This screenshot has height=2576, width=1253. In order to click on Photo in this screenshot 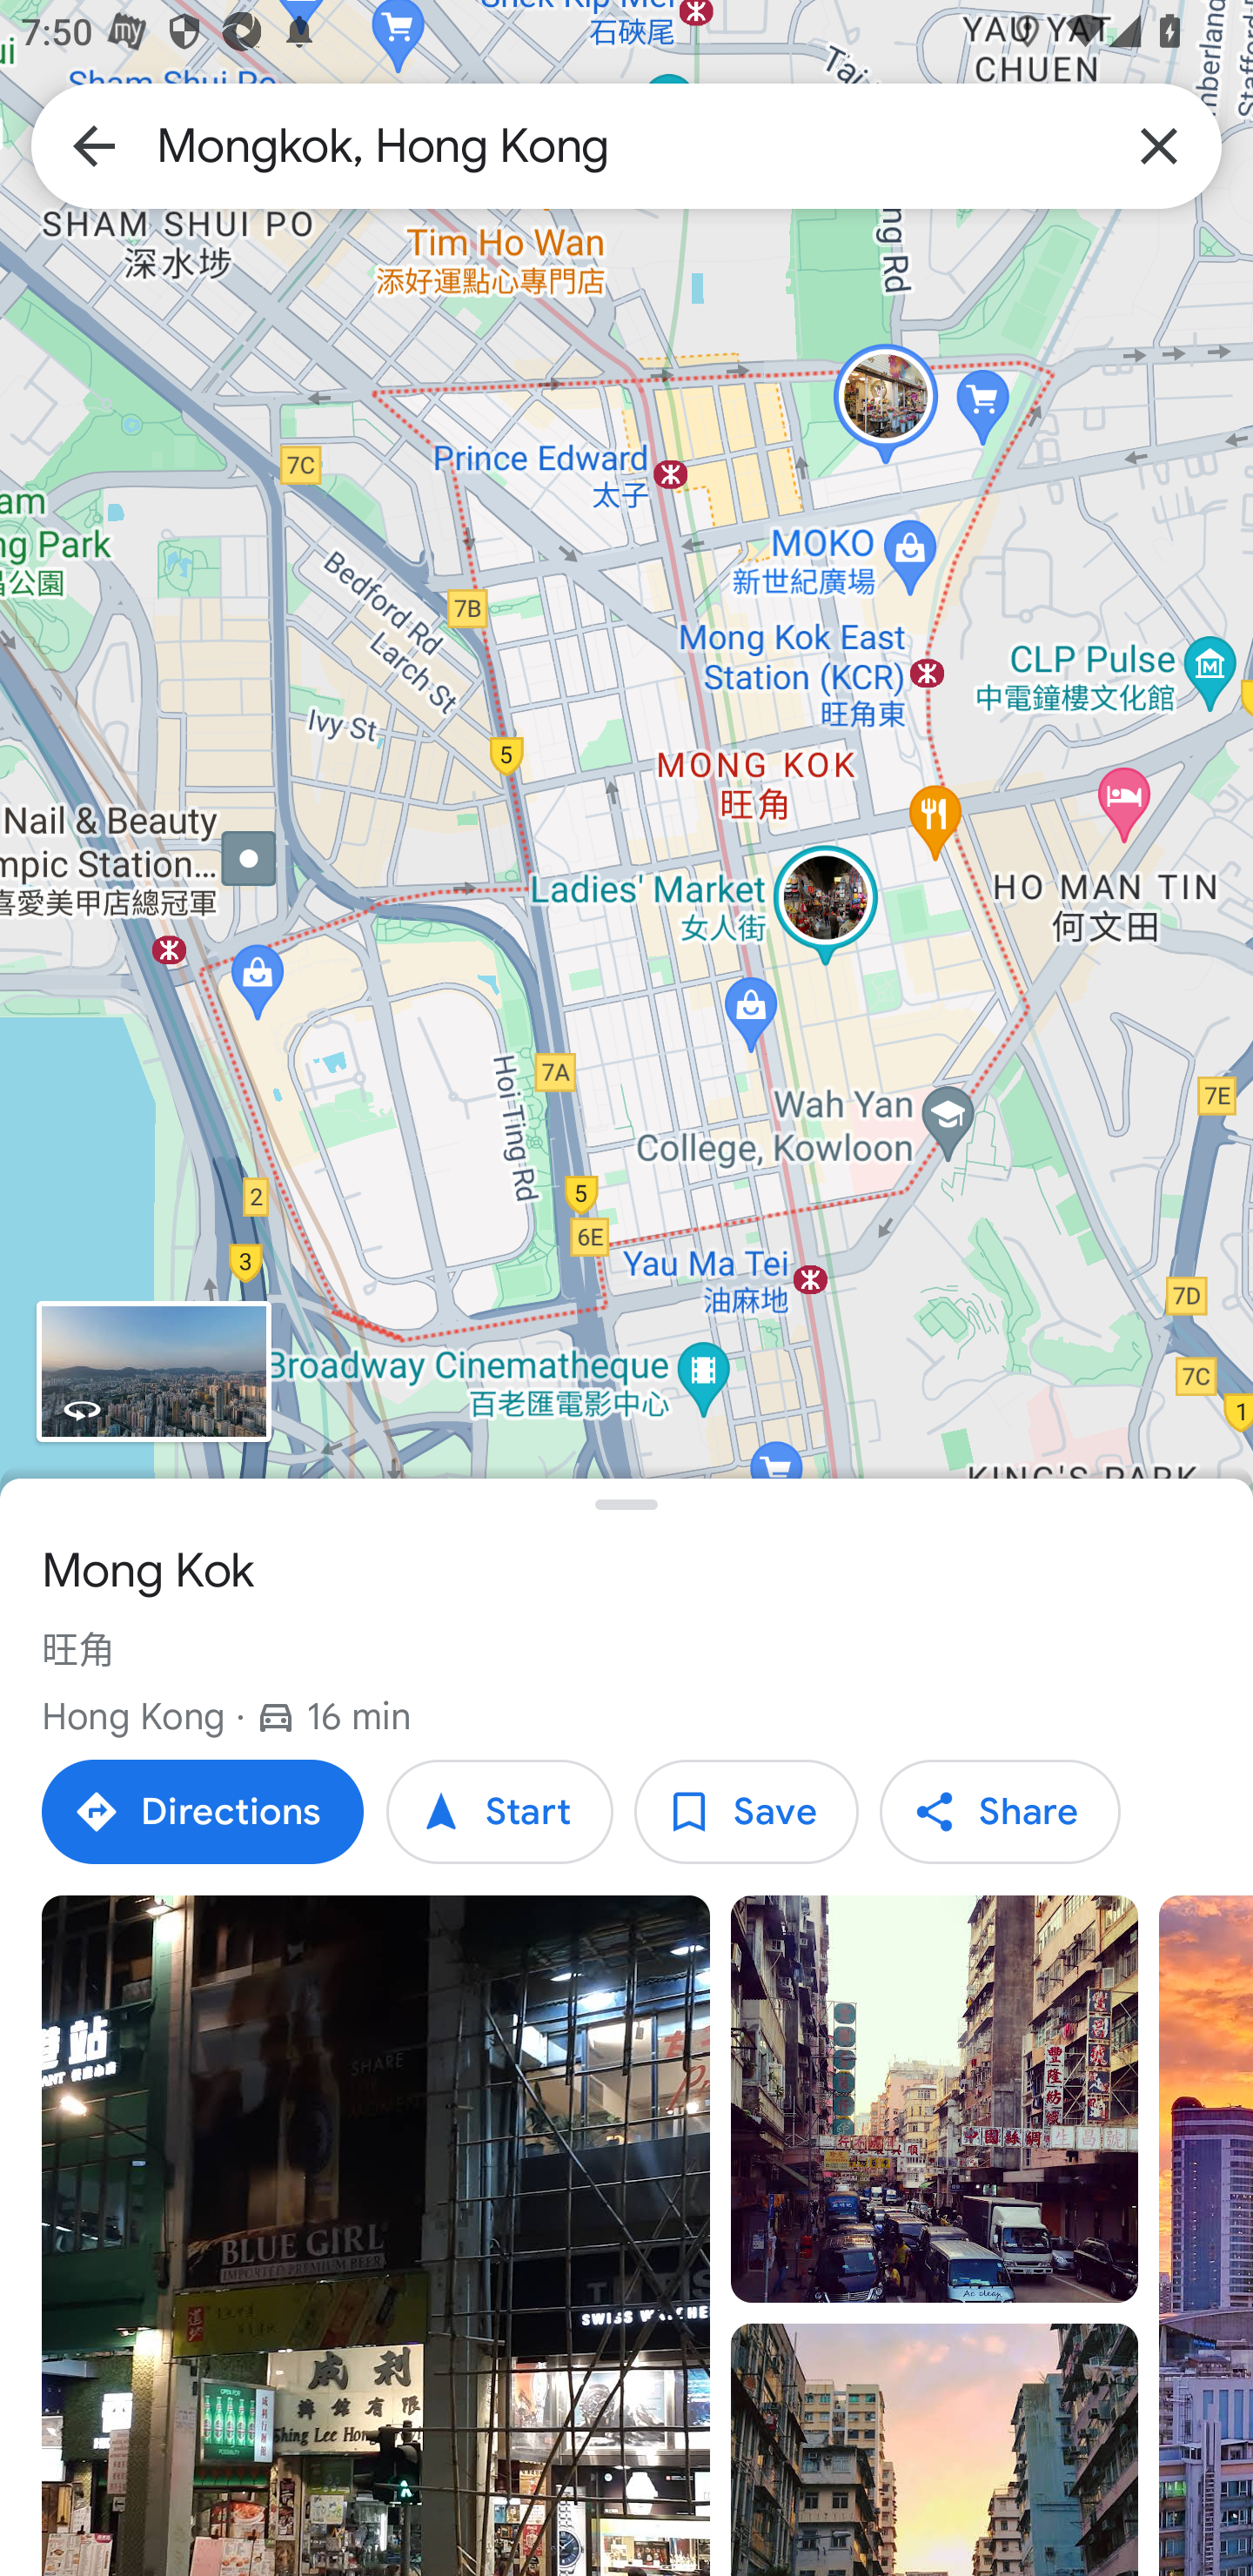, I will do `click(376, 2236)`.